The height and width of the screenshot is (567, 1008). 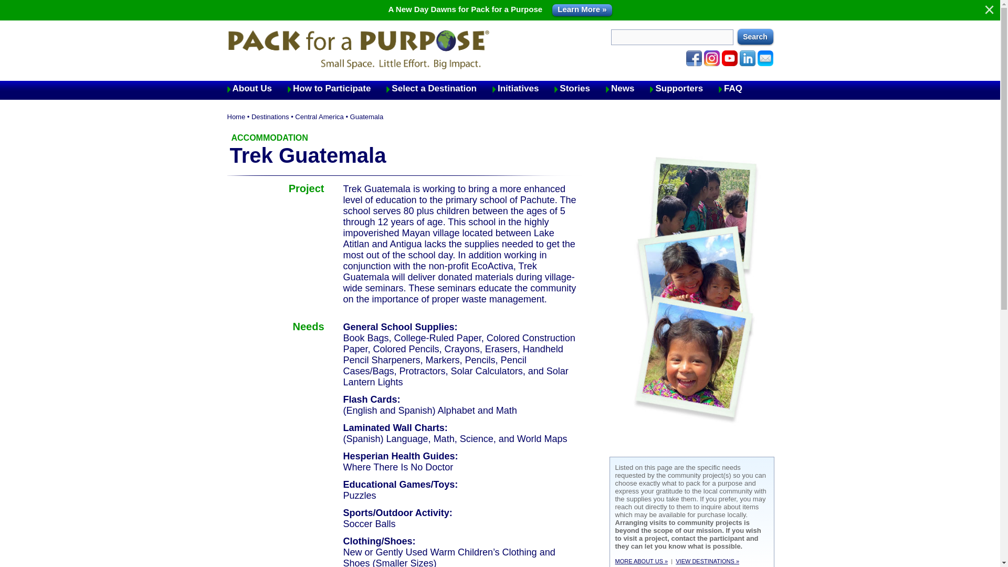 I want to click on YouTube, so click(x=729, y=58).